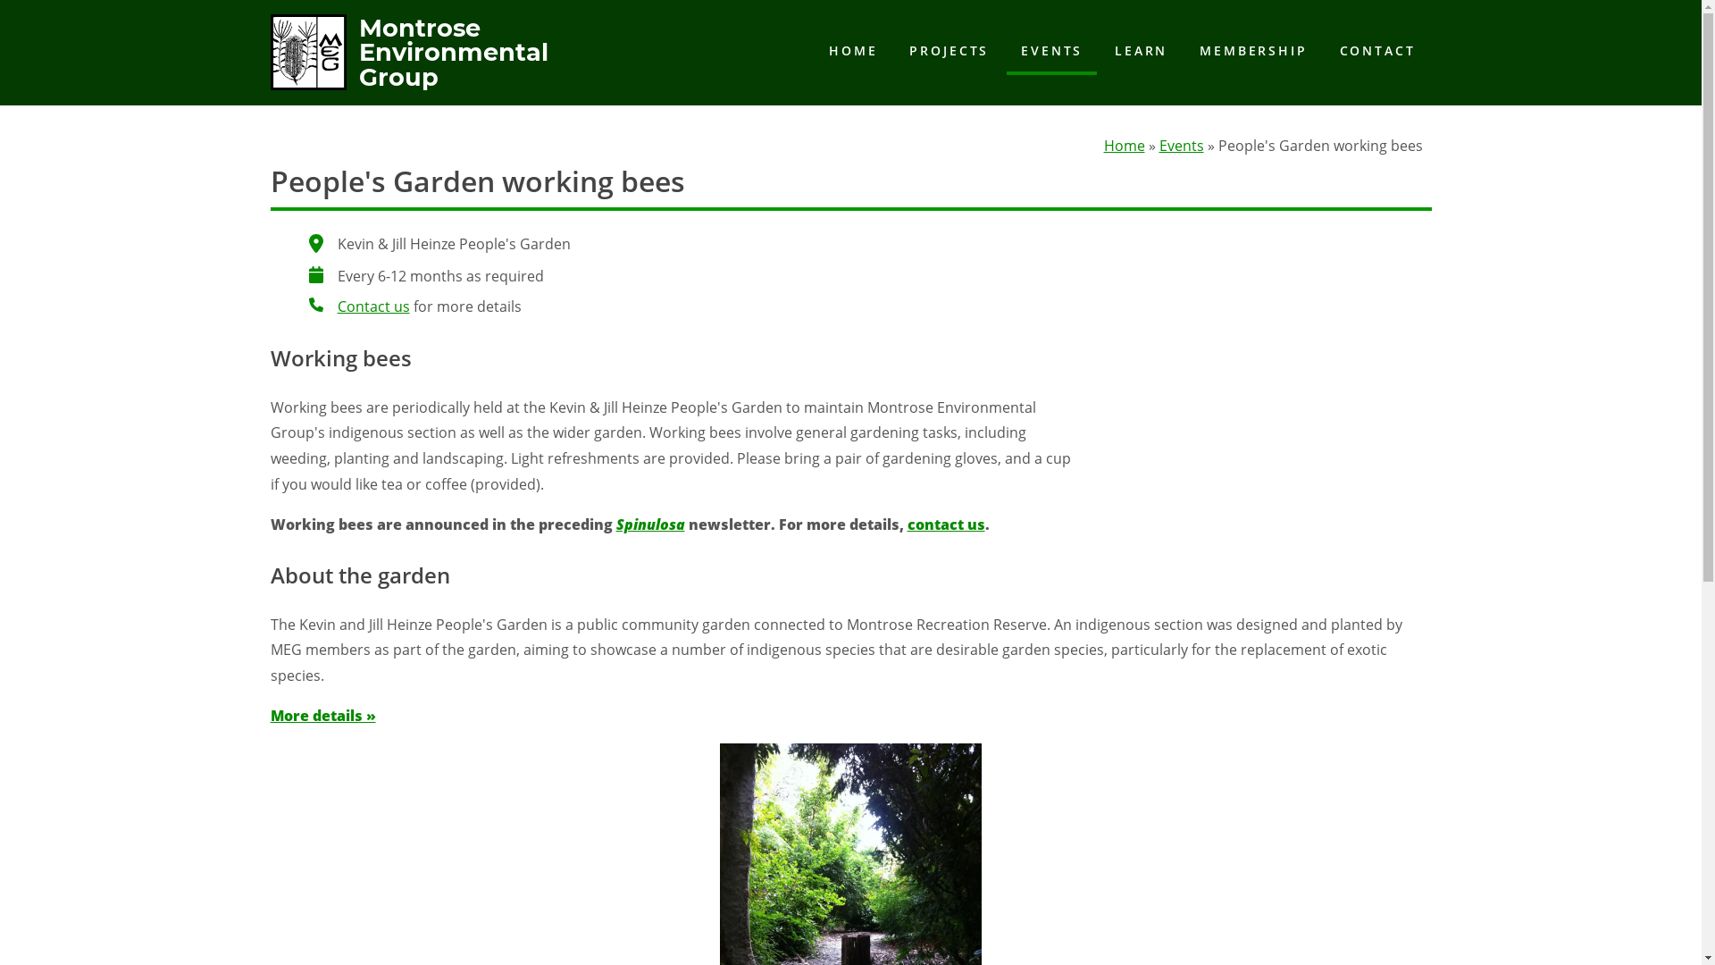 The height and width of the screenshot is (965, 1715). Describe the element at coordinates (853, 51) in the screenshot. I see `HOME` at that location.